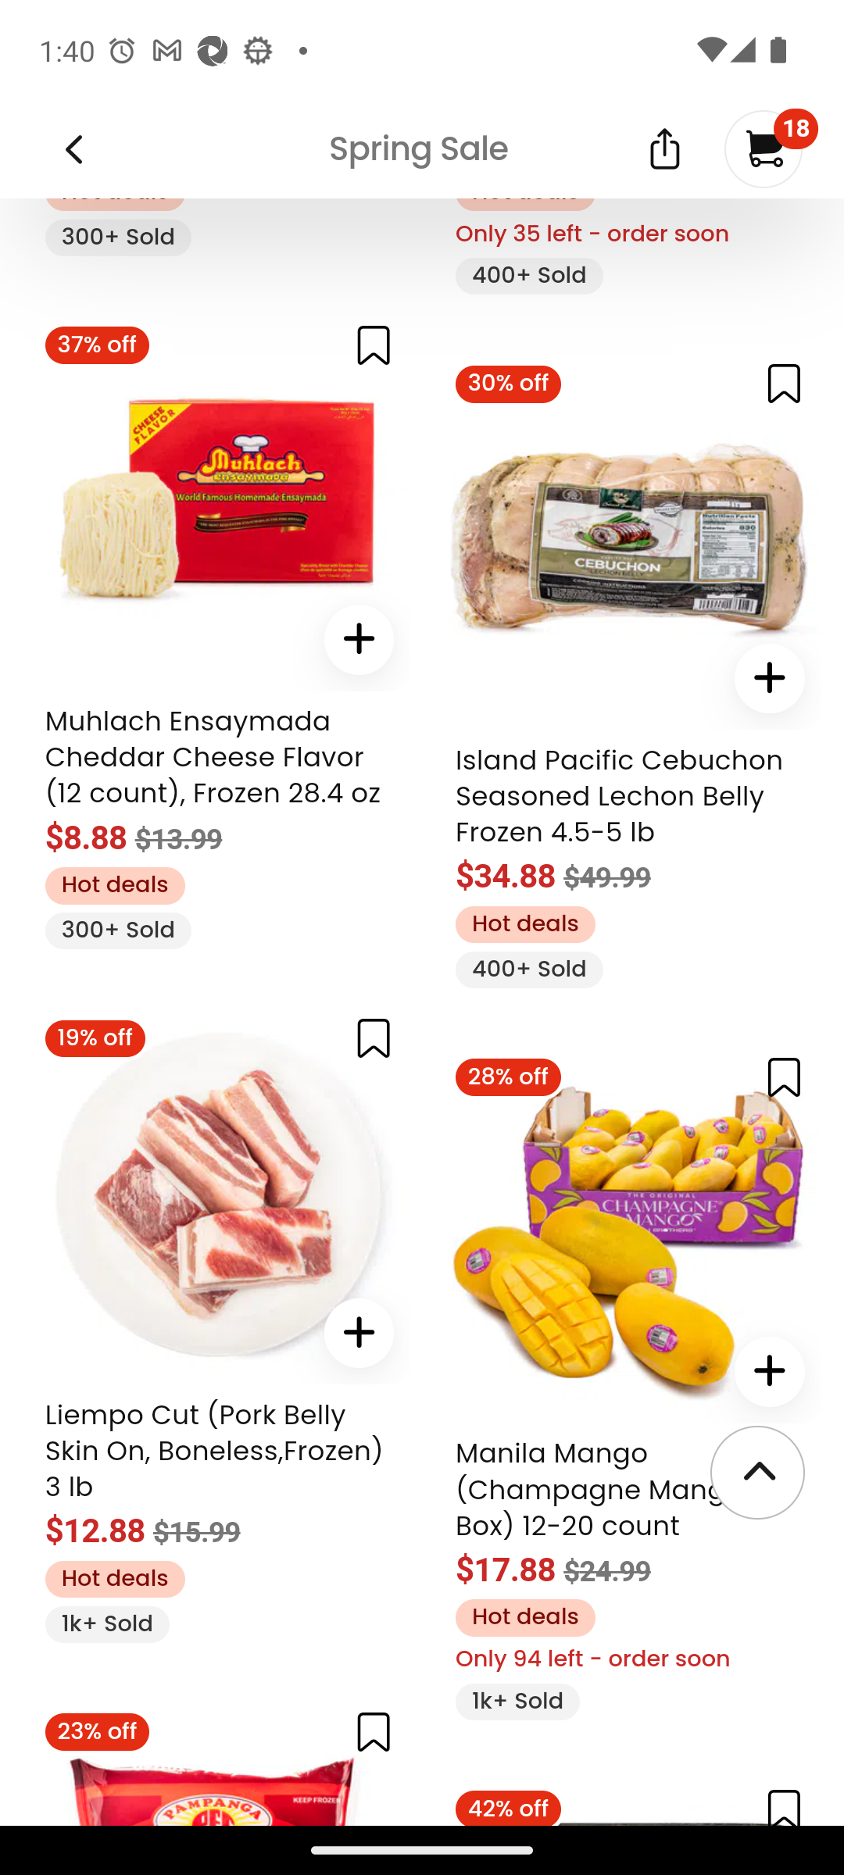 The height and width of the screenshot is (1875, 844). I want to click on Weee! - Groceries Delivered, so click(66, 148).